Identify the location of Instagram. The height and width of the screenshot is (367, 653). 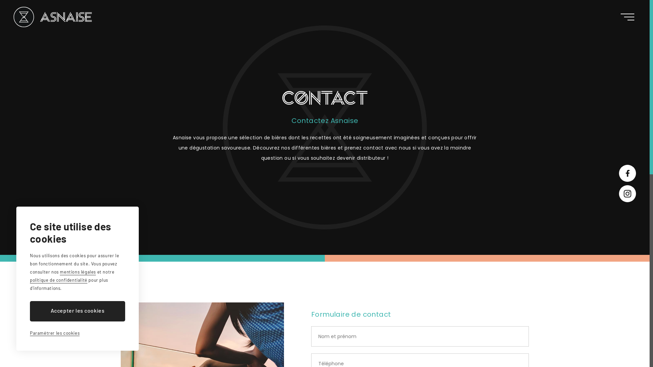
(627, 194).